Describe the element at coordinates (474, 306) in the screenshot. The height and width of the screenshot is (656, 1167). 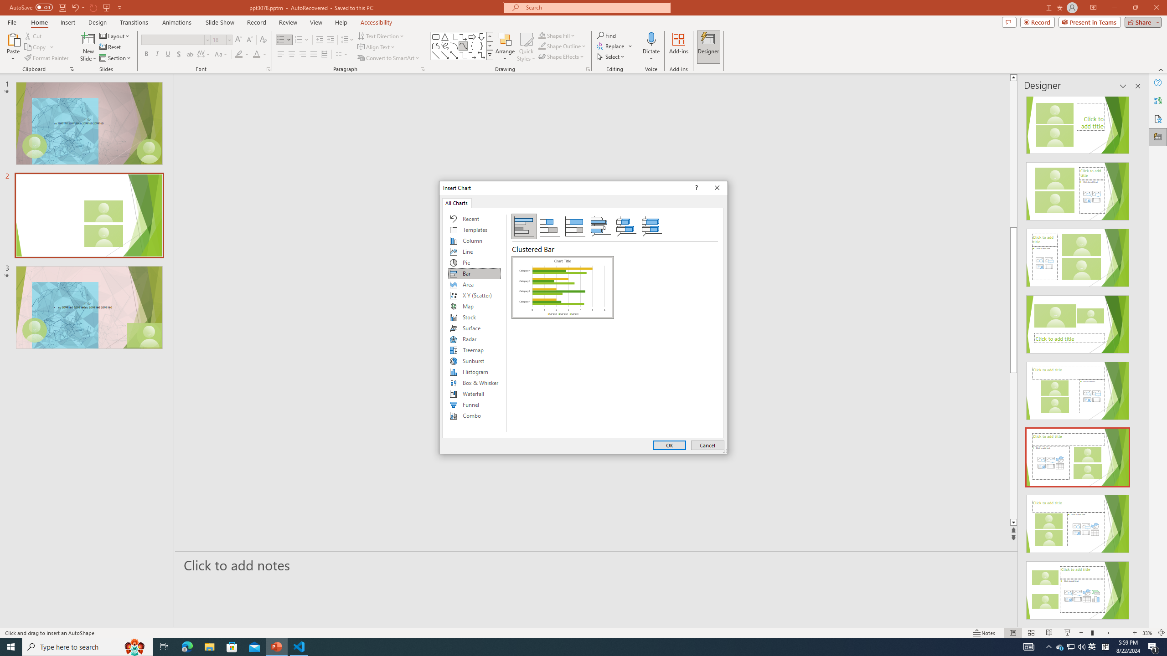
I see `Map` at that location.